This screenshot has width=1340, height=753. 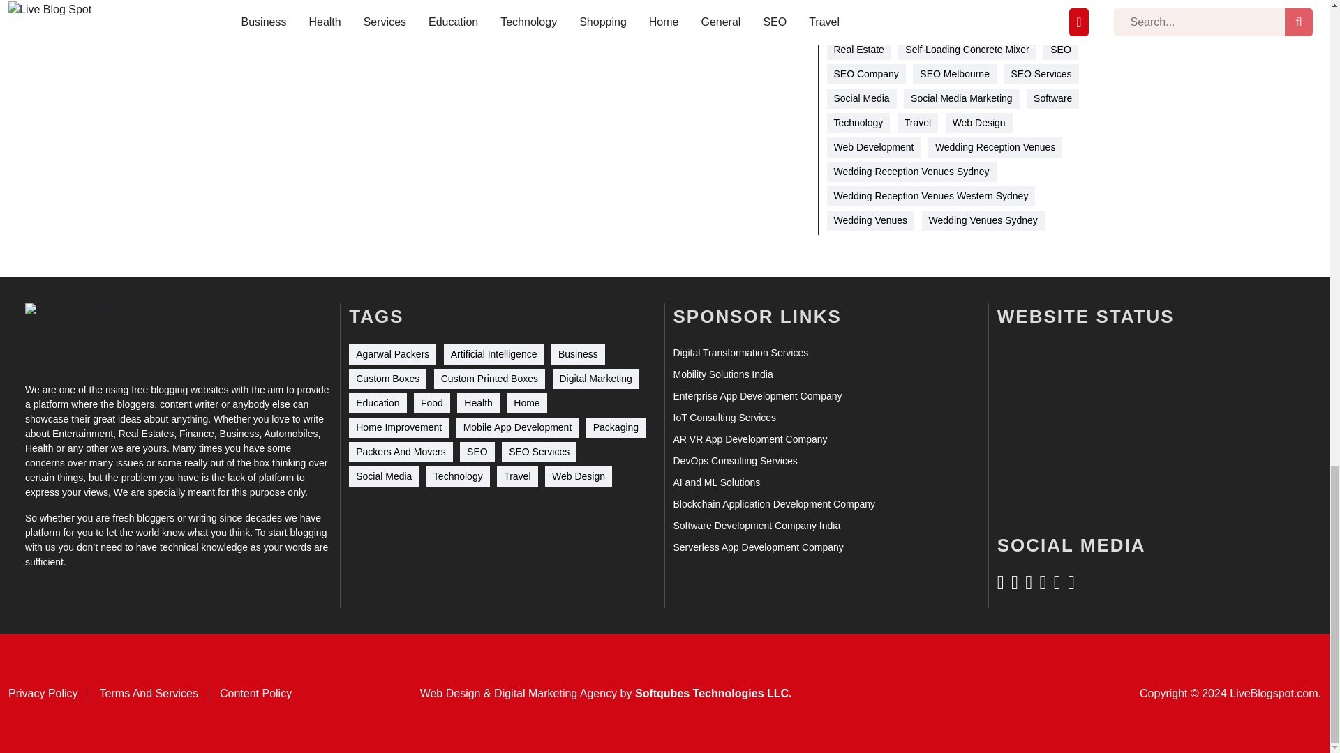 What do you see at coordinates (716, 482) in the screenshot?
I see `AI and ML Solutions` at bounding box center [716, 482].